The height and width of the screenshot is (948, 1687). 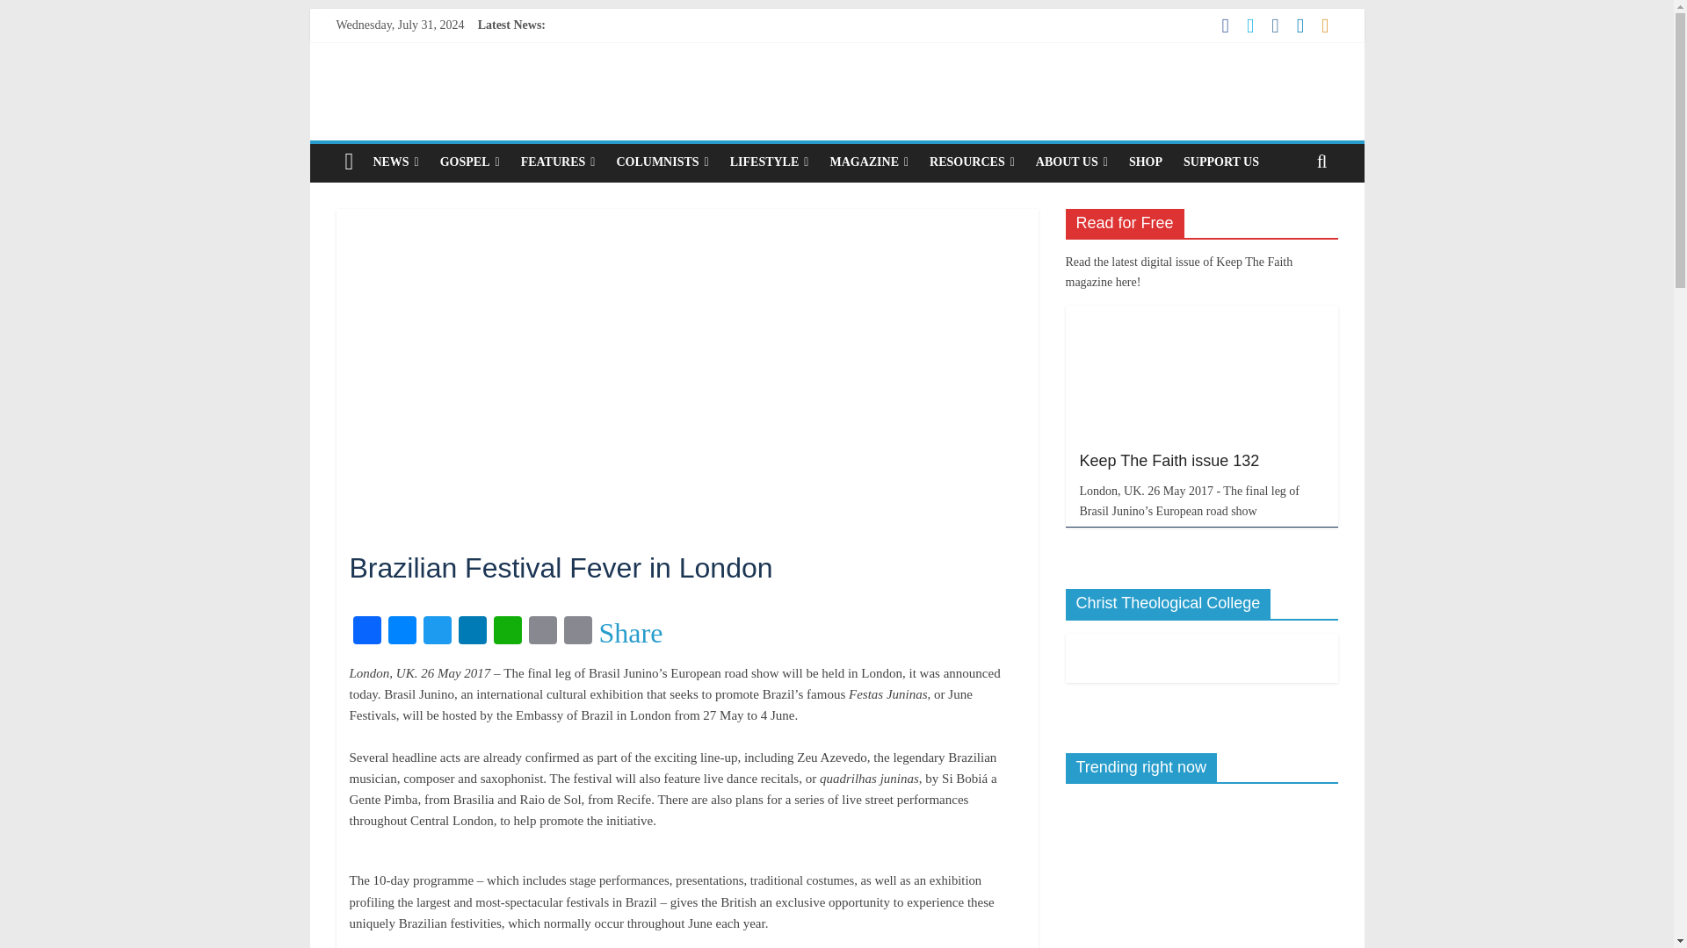 What do you see at coordinates (770, 162) in the screenshot?
I see `LIFESTYLE` at bounding box center [770, 162].